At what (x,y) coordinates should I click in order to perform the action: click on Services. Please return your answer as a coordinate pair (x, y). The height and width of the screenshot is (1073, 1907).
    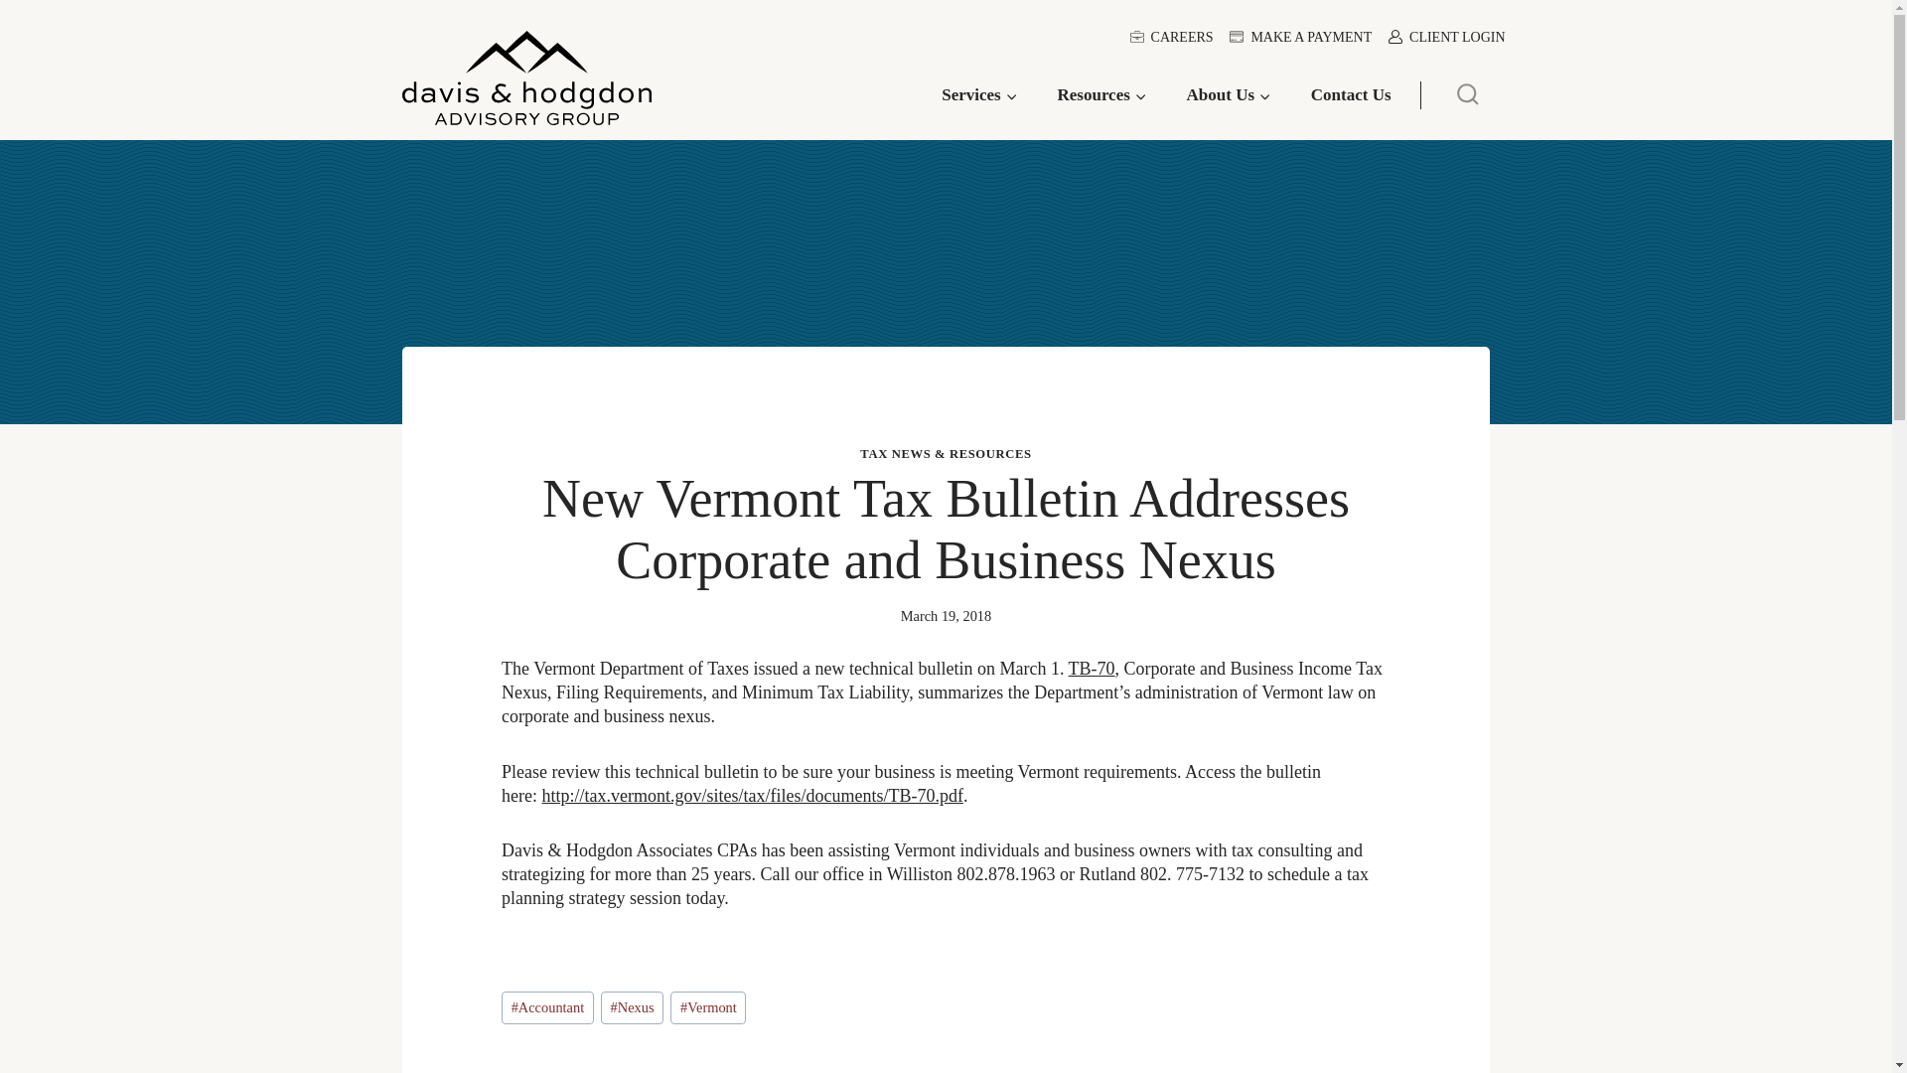
    Looking at the image, I should click on (979, 95).